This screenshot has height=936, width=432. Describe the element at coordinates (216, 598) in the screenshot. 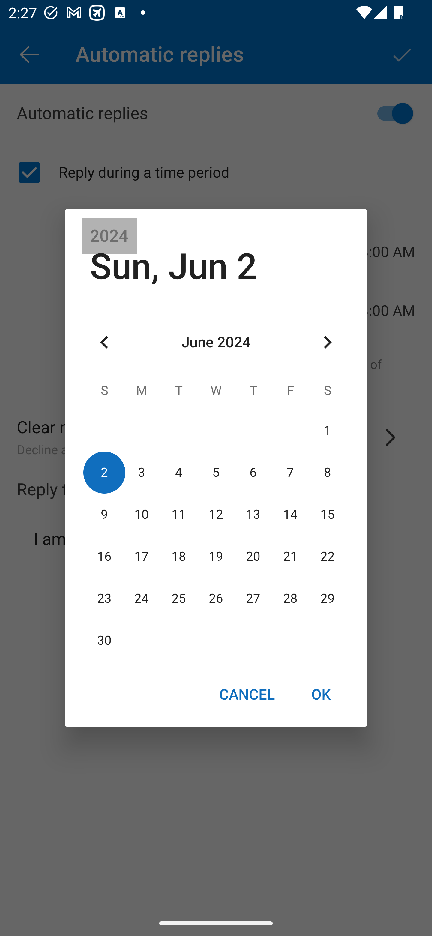

I see `26 26 June 2024` at that location.